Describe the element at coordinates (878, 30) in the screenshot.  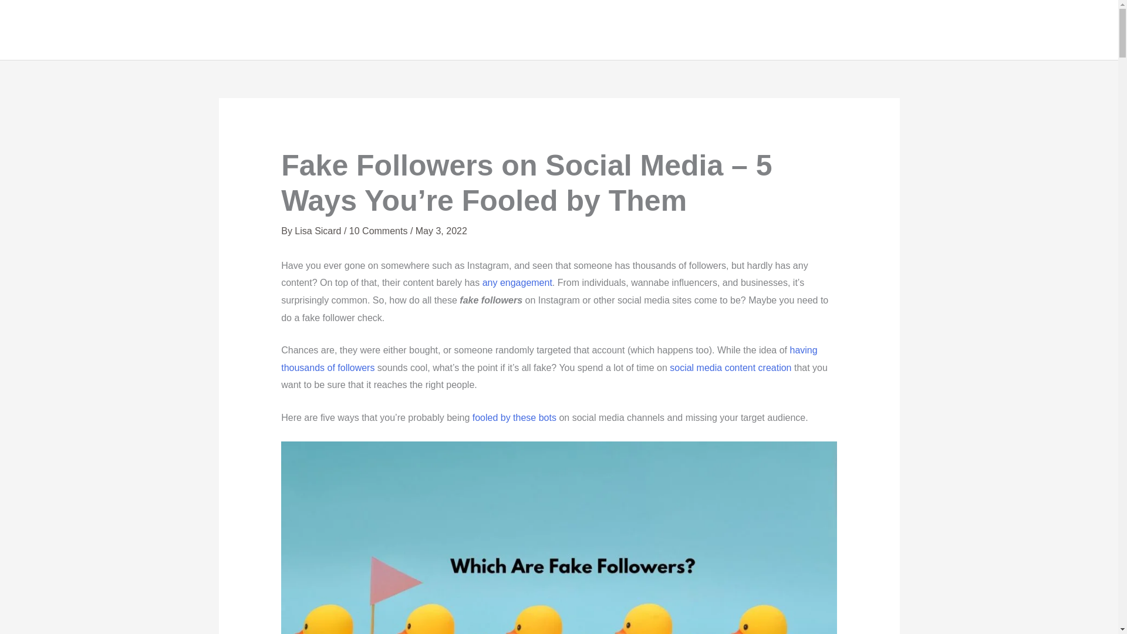
I see `SM Services` at that location.